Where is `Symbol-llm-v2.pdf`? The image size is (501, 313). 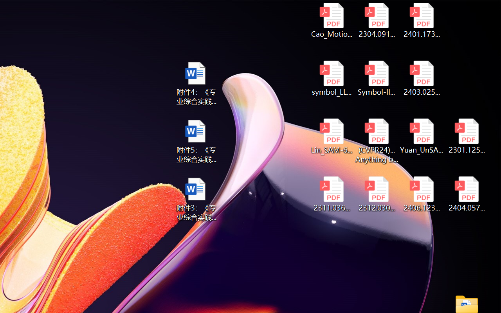 Symbol-llm-v2.pdf is located at coordinates (377, 78).